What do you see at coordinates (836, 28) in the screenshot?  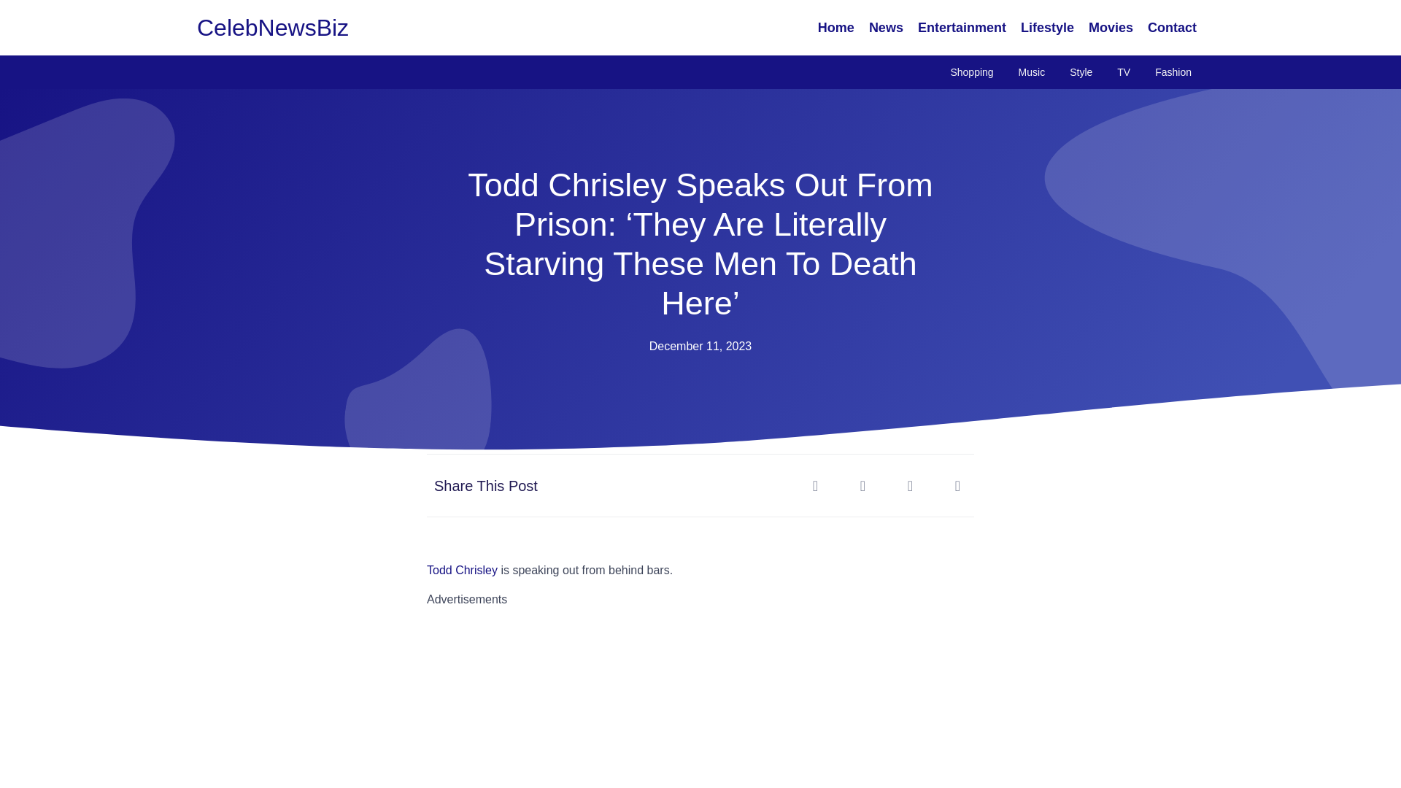 I see `Home` at bounding box center [836, 28].